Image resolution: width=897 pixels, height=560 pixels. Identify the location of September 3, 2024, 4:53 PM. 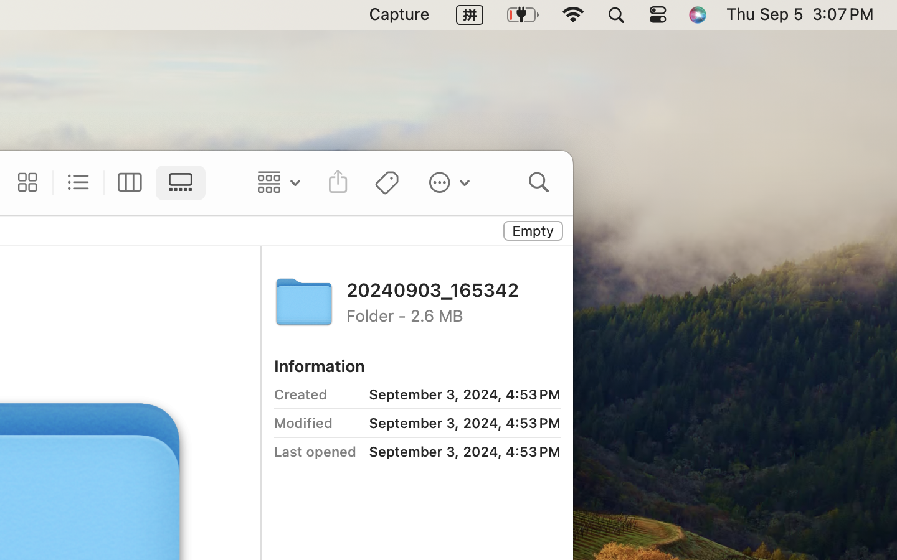
(449, 394).